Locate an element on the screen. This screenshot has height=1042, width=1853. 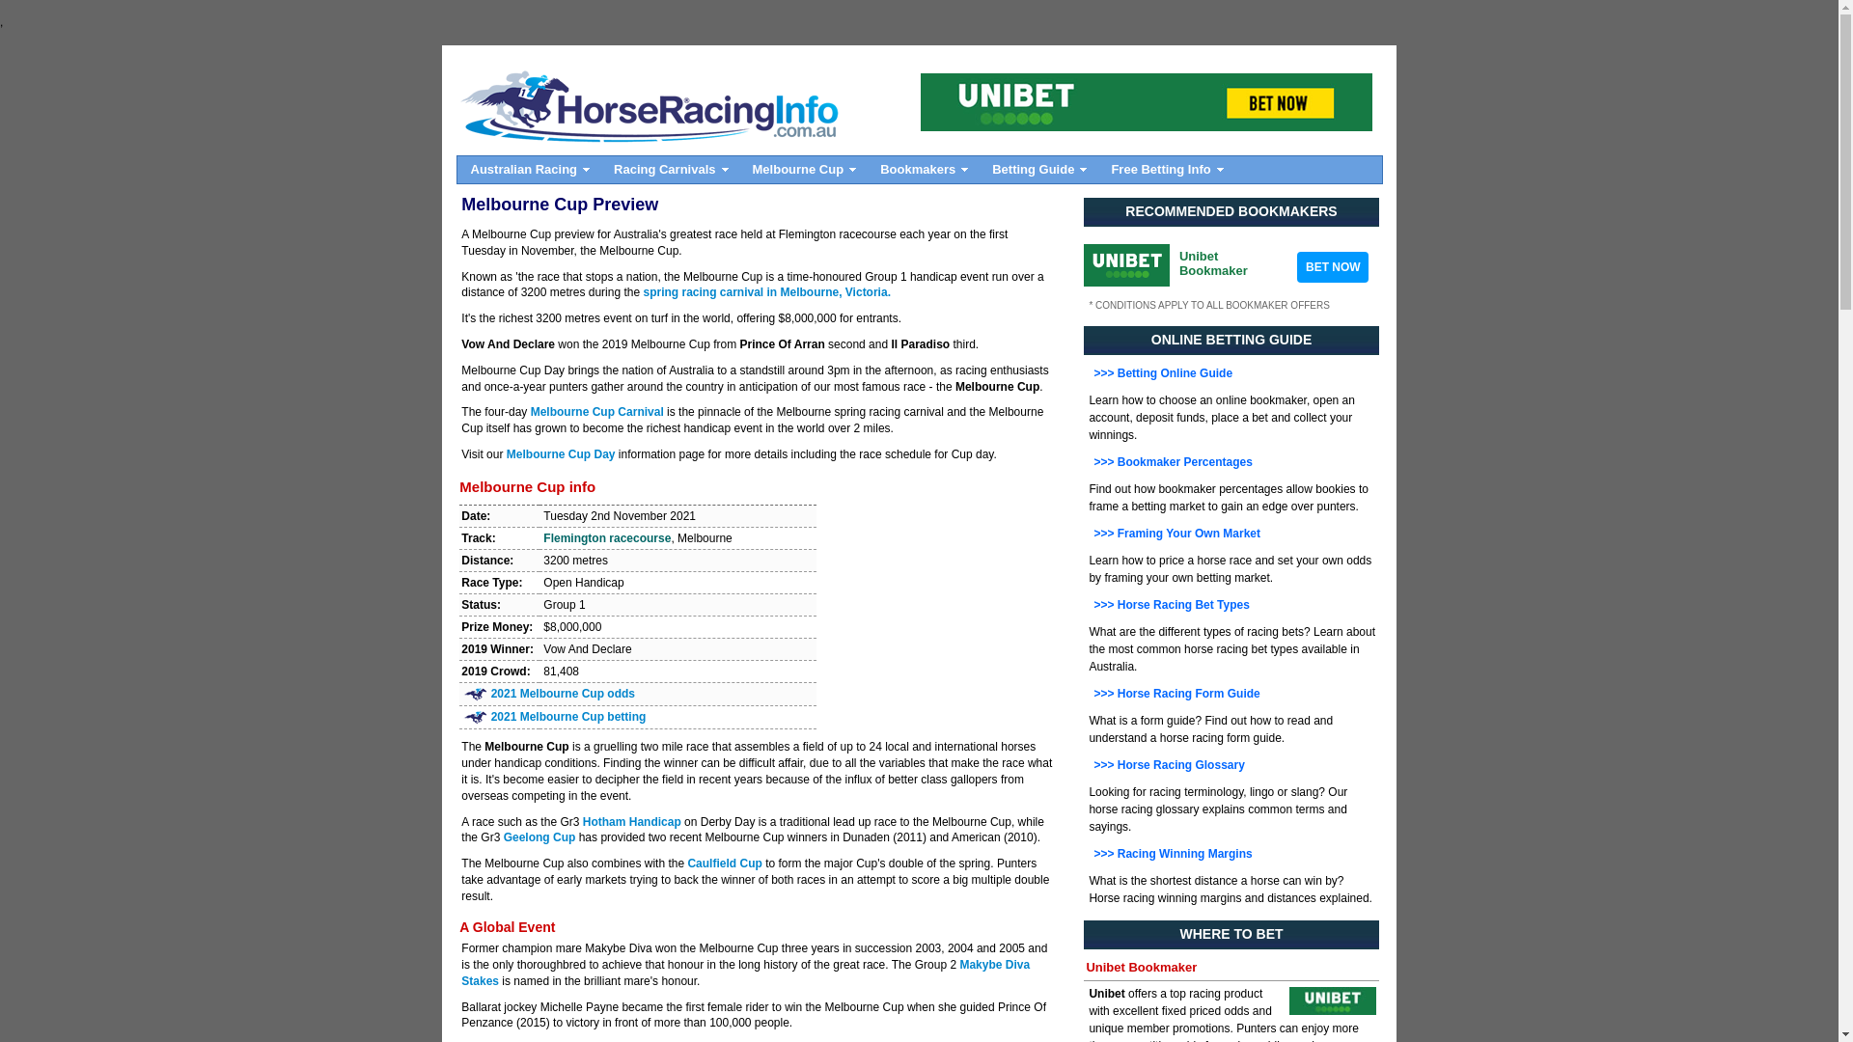
2021 Melbourne Cup betting is located at coordinates (568, 717).